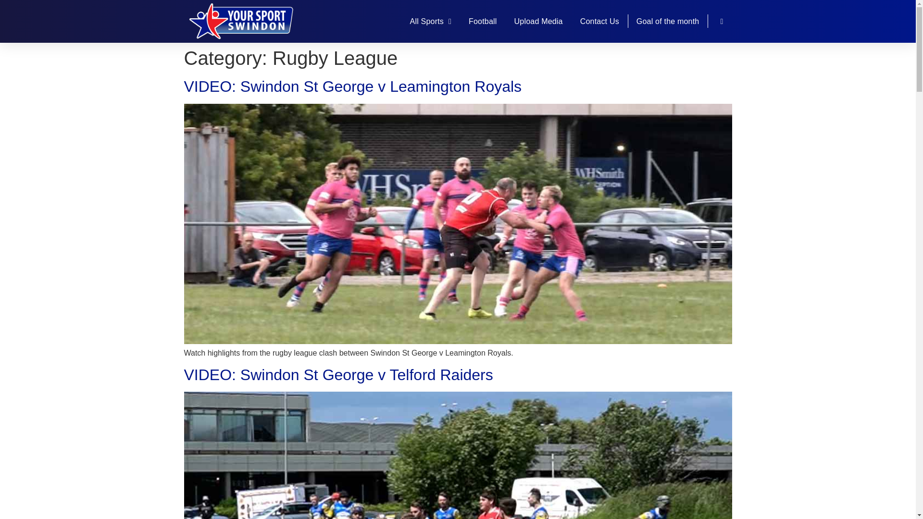 This screenshot has height=519, width=923. What do you see at coordinates (600, 21) in the screenshot?
I see `Contact Us` at bounding box center [600, 21].